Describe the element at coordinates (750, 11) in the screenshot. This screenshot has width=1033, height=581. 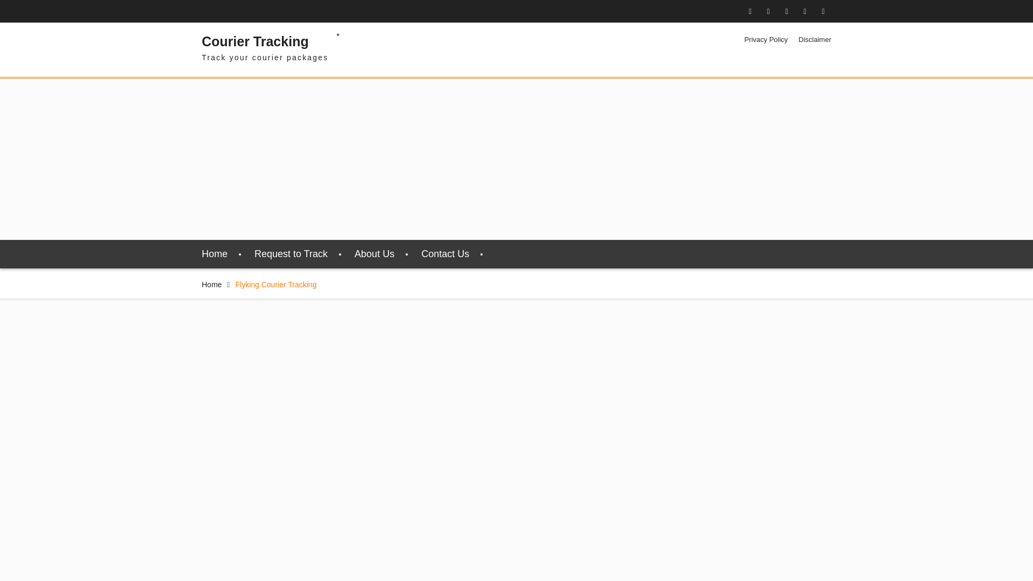
I see `Face Book` at that location.